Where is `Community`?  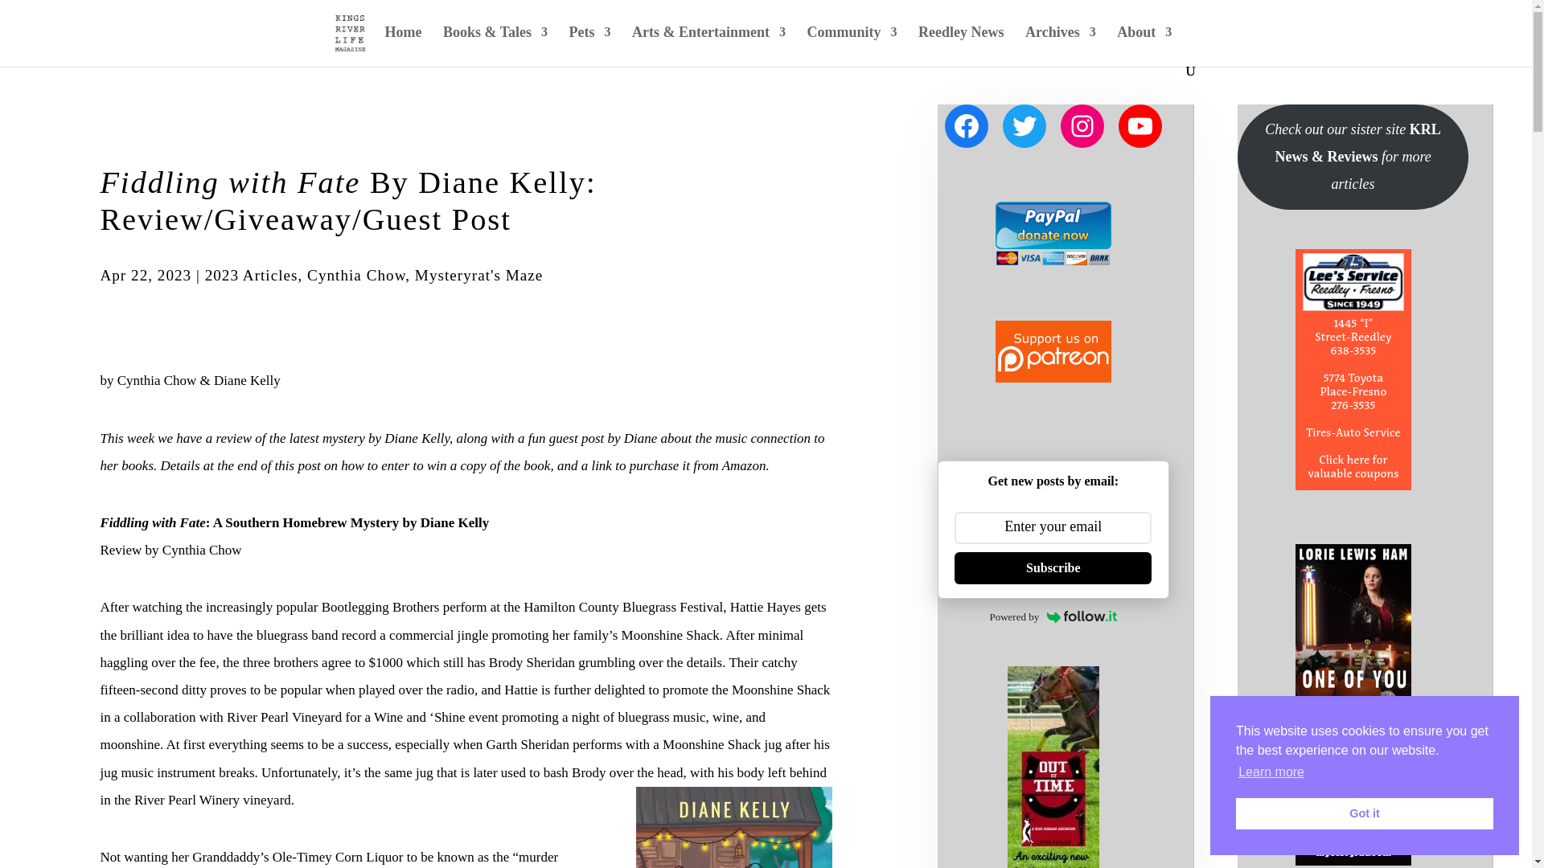
Community is located at coordinates (851, 45).